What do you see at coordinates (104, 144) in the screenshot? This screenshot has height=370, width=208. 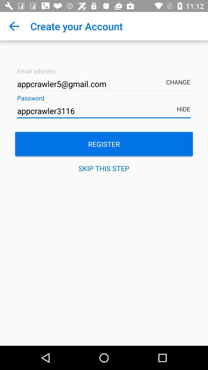 I see `swipe to register` at bounding box center [104, 144].